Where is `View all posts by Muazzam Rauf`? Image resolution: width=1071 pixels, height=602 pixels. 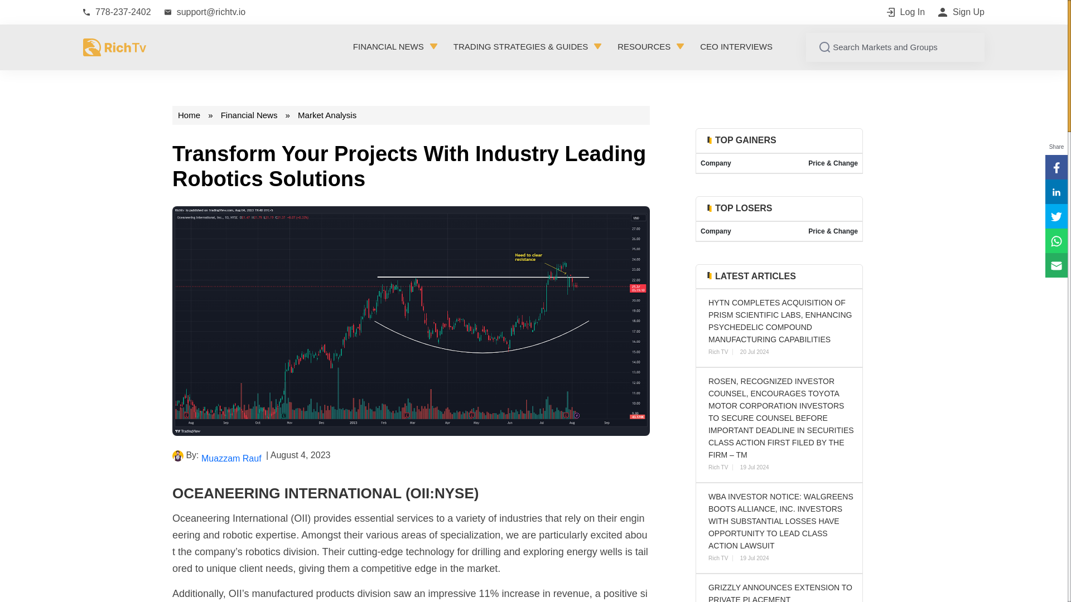
View all posts by Muazzam Rauf is located at coordinates (232, 457).